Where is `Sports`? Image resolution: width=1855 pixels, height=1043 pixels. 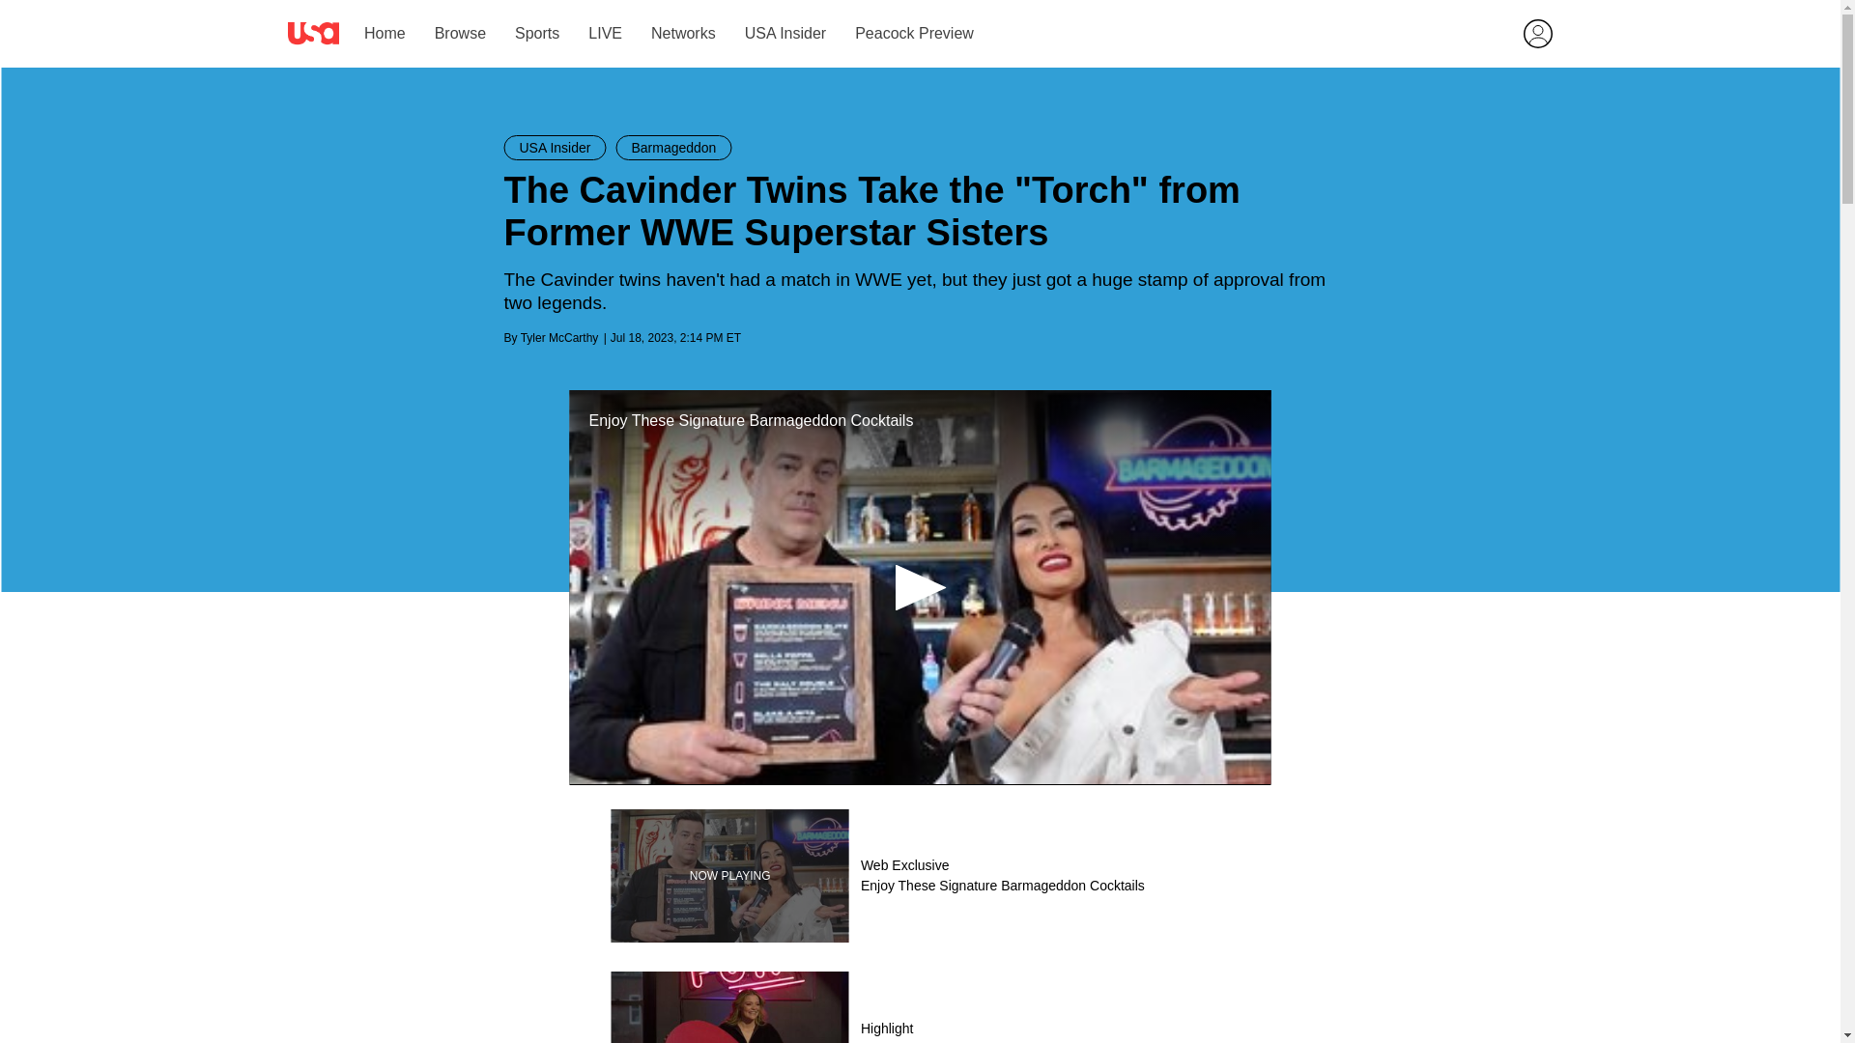 Sports is located at coordinates (537, 33).